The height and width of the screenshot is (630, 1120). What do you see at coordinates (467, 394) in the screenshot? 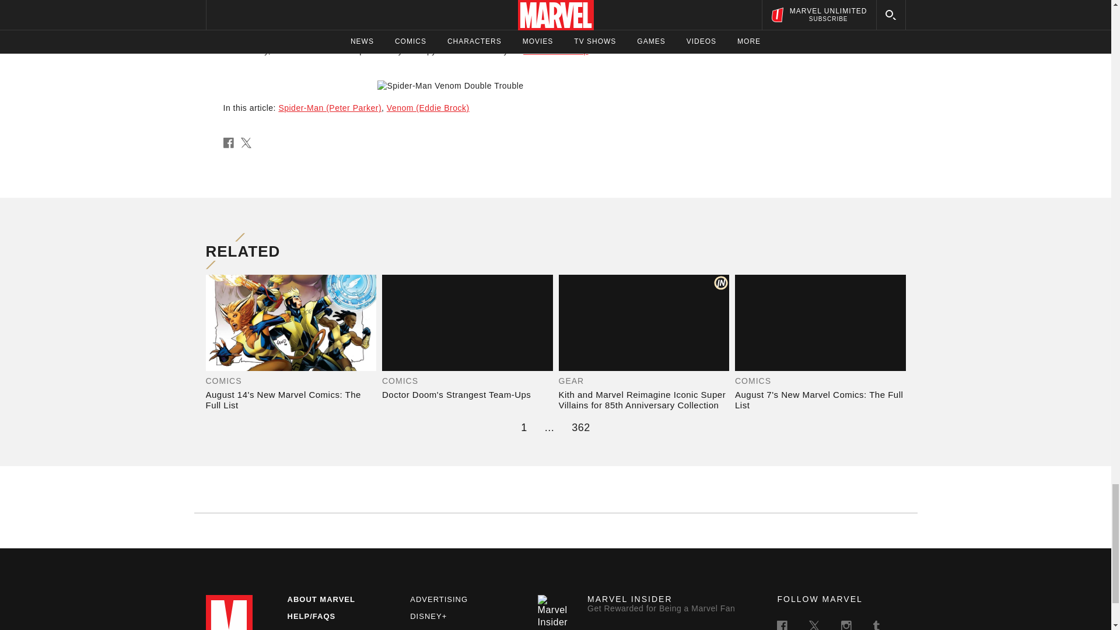
I see `Doctor Doom's Strangest Team-Ups` at bounding box center [467, 394].